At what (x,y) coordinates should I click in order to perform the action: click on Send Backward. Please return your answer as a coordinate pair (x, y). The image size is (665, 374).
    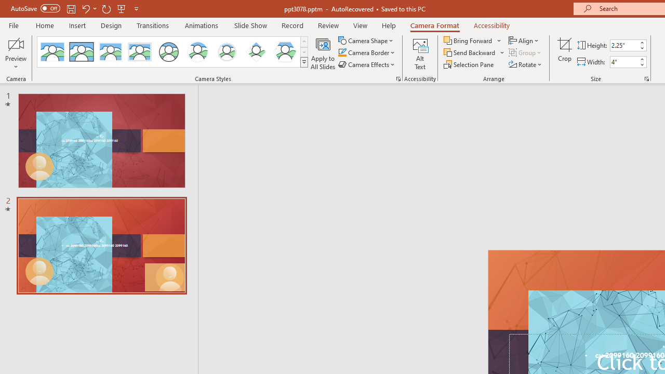
    Looking at the image, I should click on (474, 53).